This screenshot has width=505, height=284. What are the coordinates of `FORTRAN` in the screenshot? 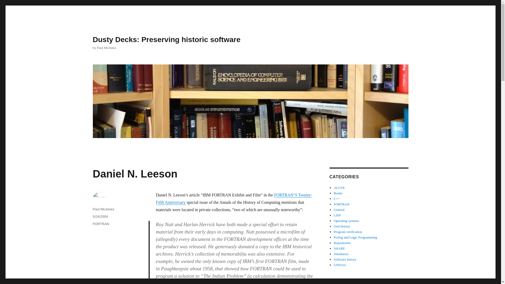 It's located at (341, 204).